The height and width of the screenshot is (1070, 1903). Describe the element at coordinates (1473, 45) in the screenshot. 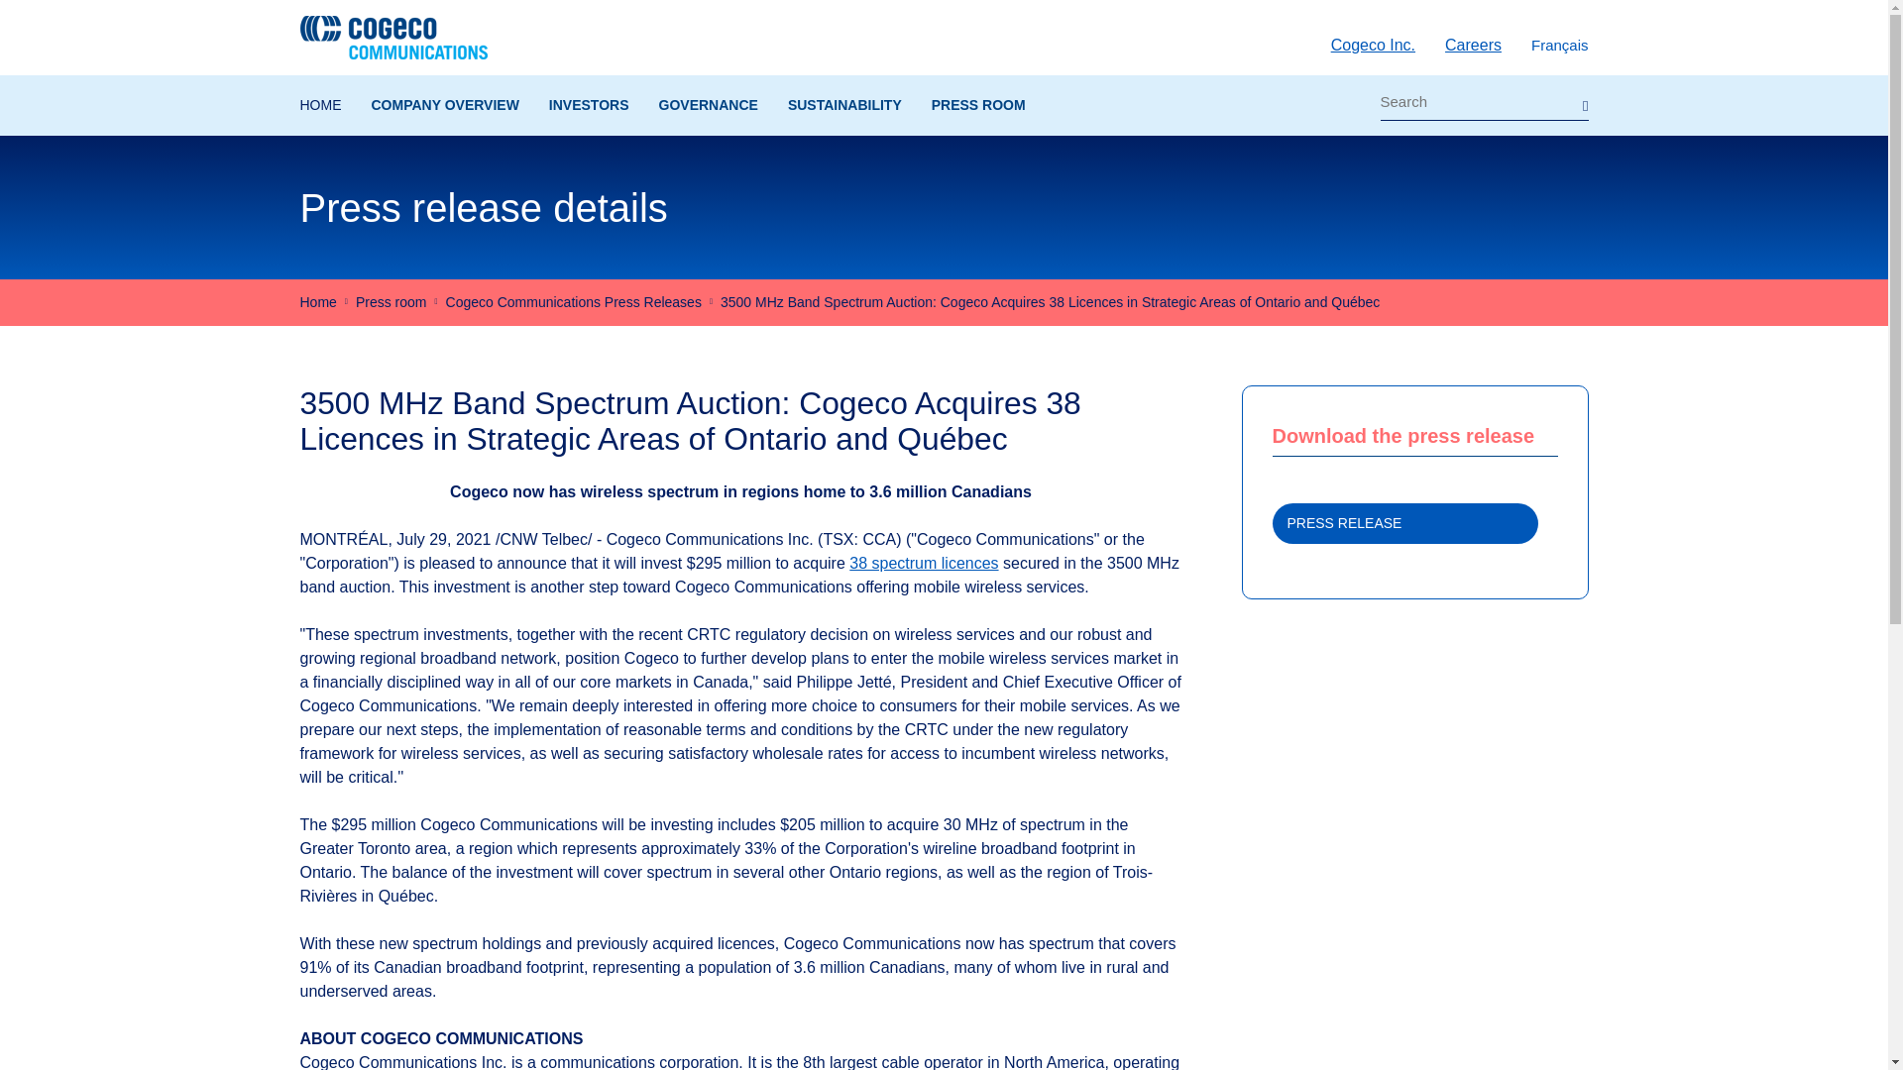

I see `Careers` at that location.